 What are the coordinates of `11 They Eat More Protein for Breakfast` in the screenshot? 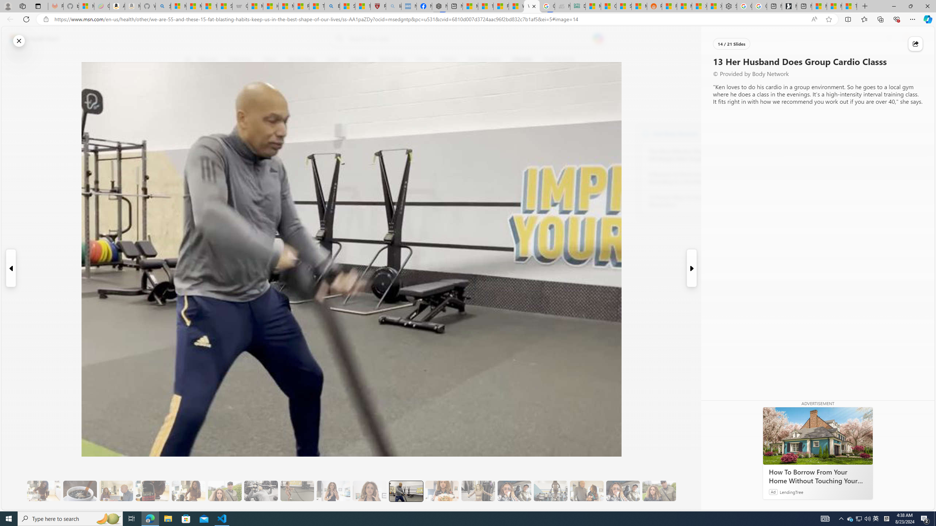 It's located at (333, 491).